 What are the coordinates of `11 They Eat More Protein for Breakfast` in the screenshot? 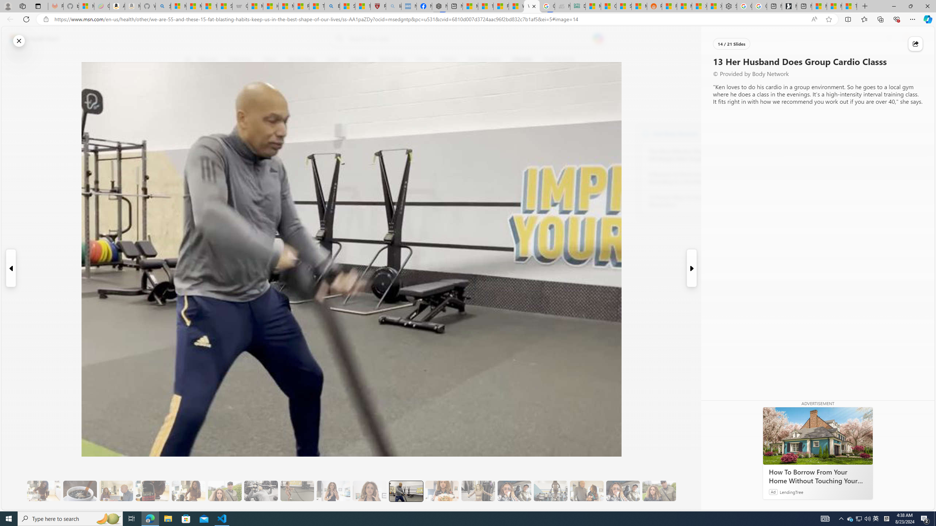 It's located at (333, 491).